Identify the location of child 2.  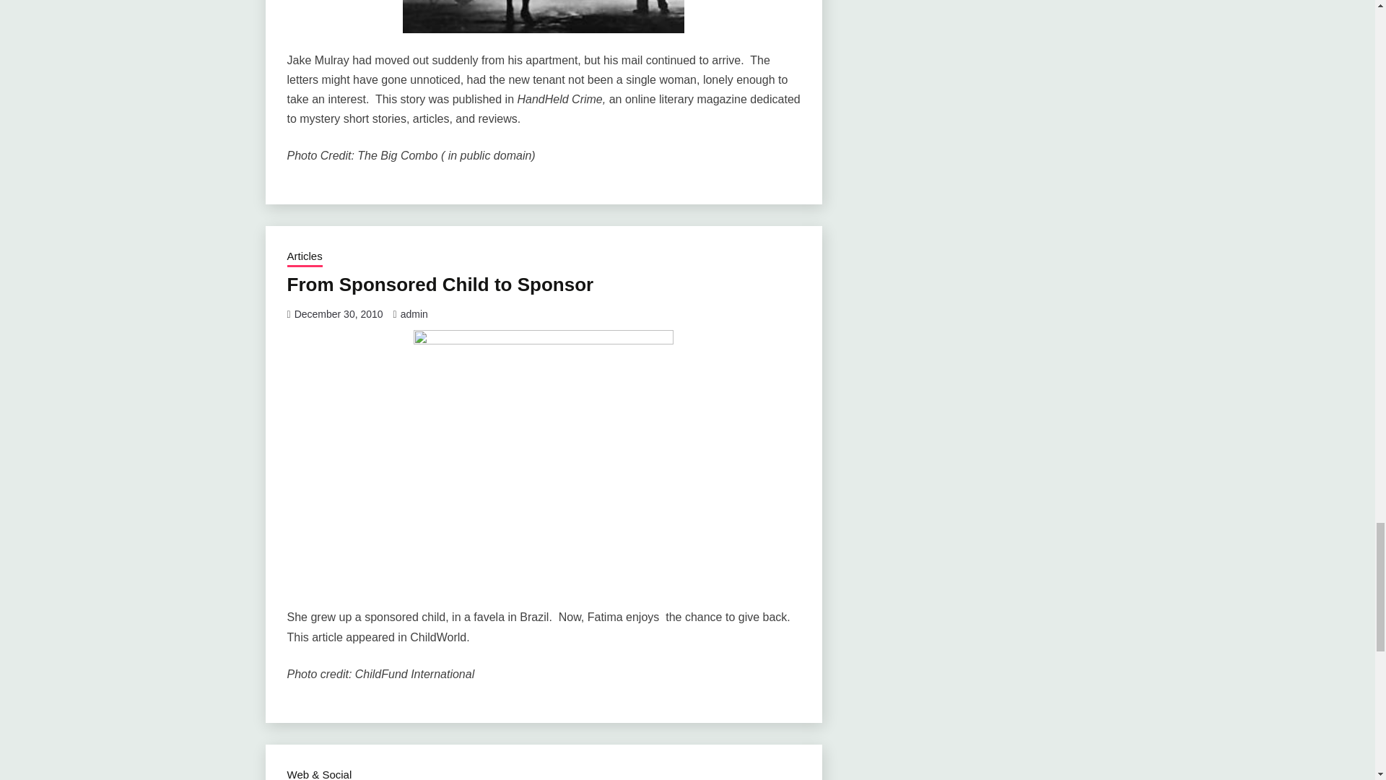
(543, 459).